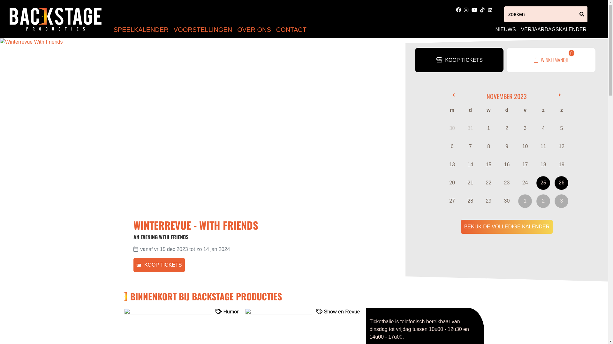 The width and height of the screenshot is (613, 344). What do you see at coordinates (554, 29) in the screenshot?
I see `VERJAARDAGSKALENDER` at bounding box center [554, 29].